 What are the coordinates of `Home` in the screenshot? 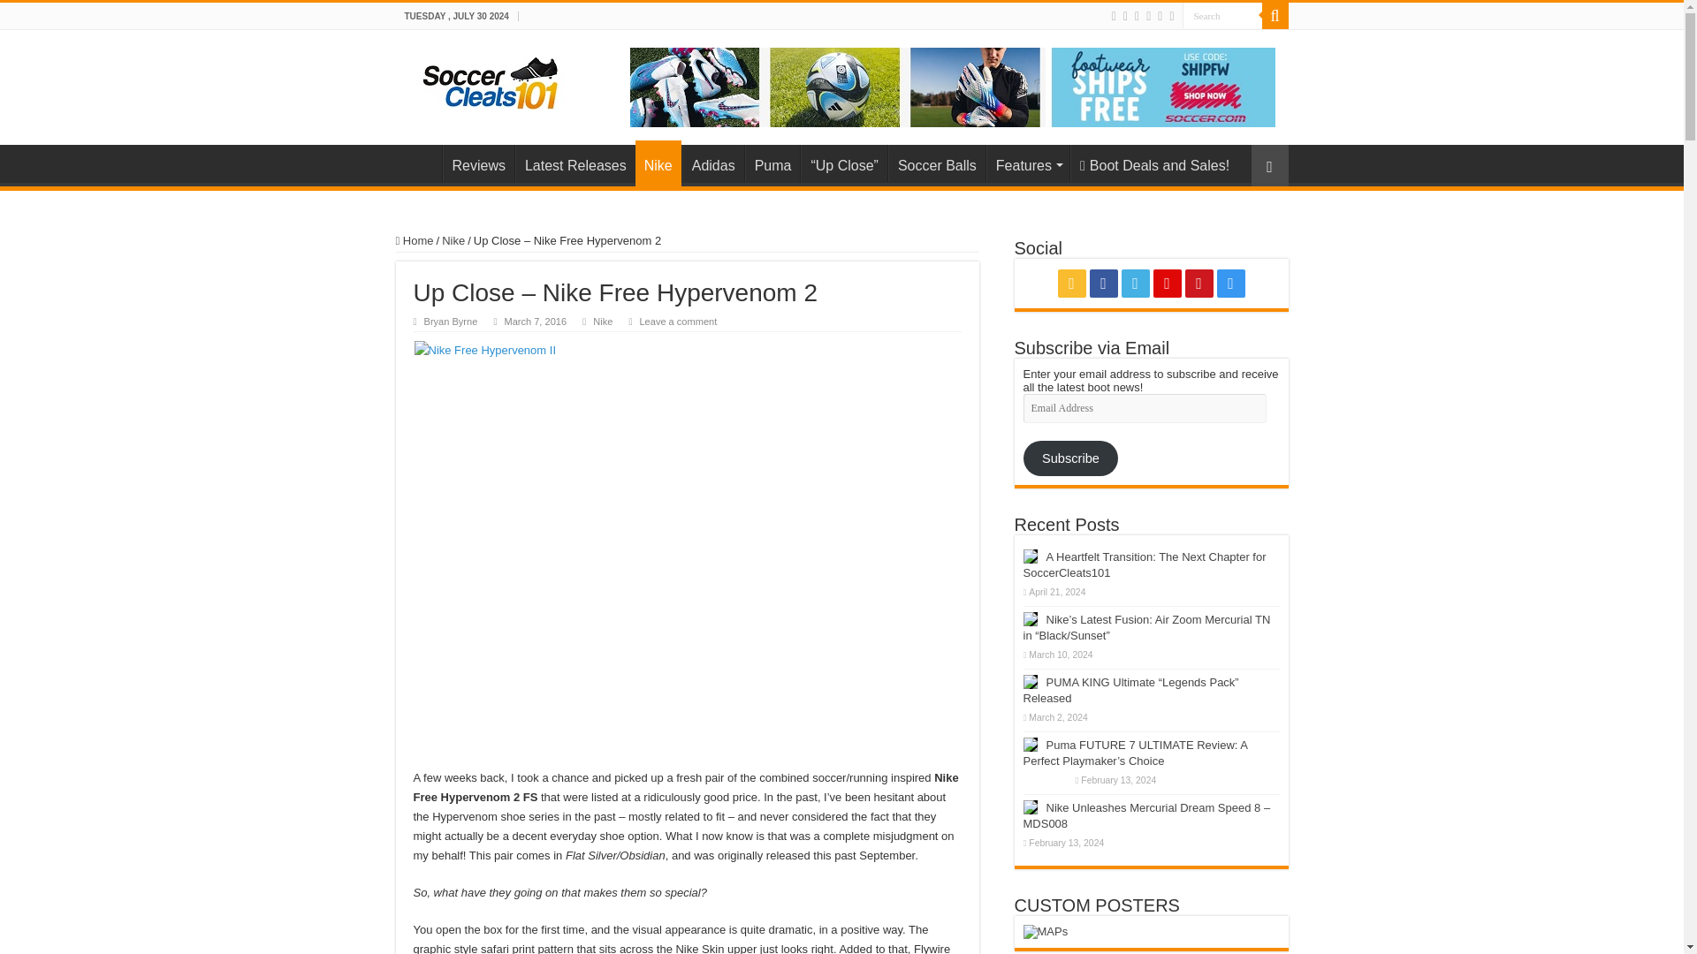 It's located at (418, 163).